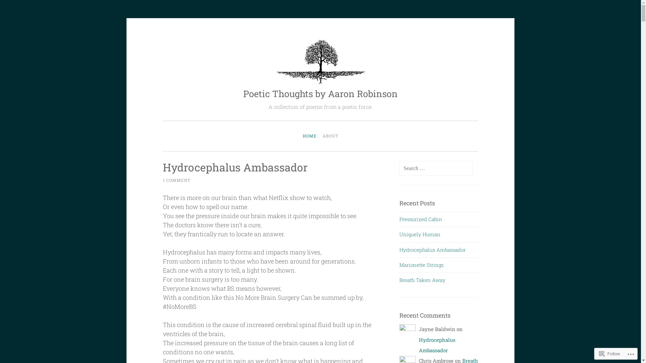 This screenshot has height=363, width=646. Describe the element at coordinates (310, 136) in the screenshot. I see `HOME` at that location.